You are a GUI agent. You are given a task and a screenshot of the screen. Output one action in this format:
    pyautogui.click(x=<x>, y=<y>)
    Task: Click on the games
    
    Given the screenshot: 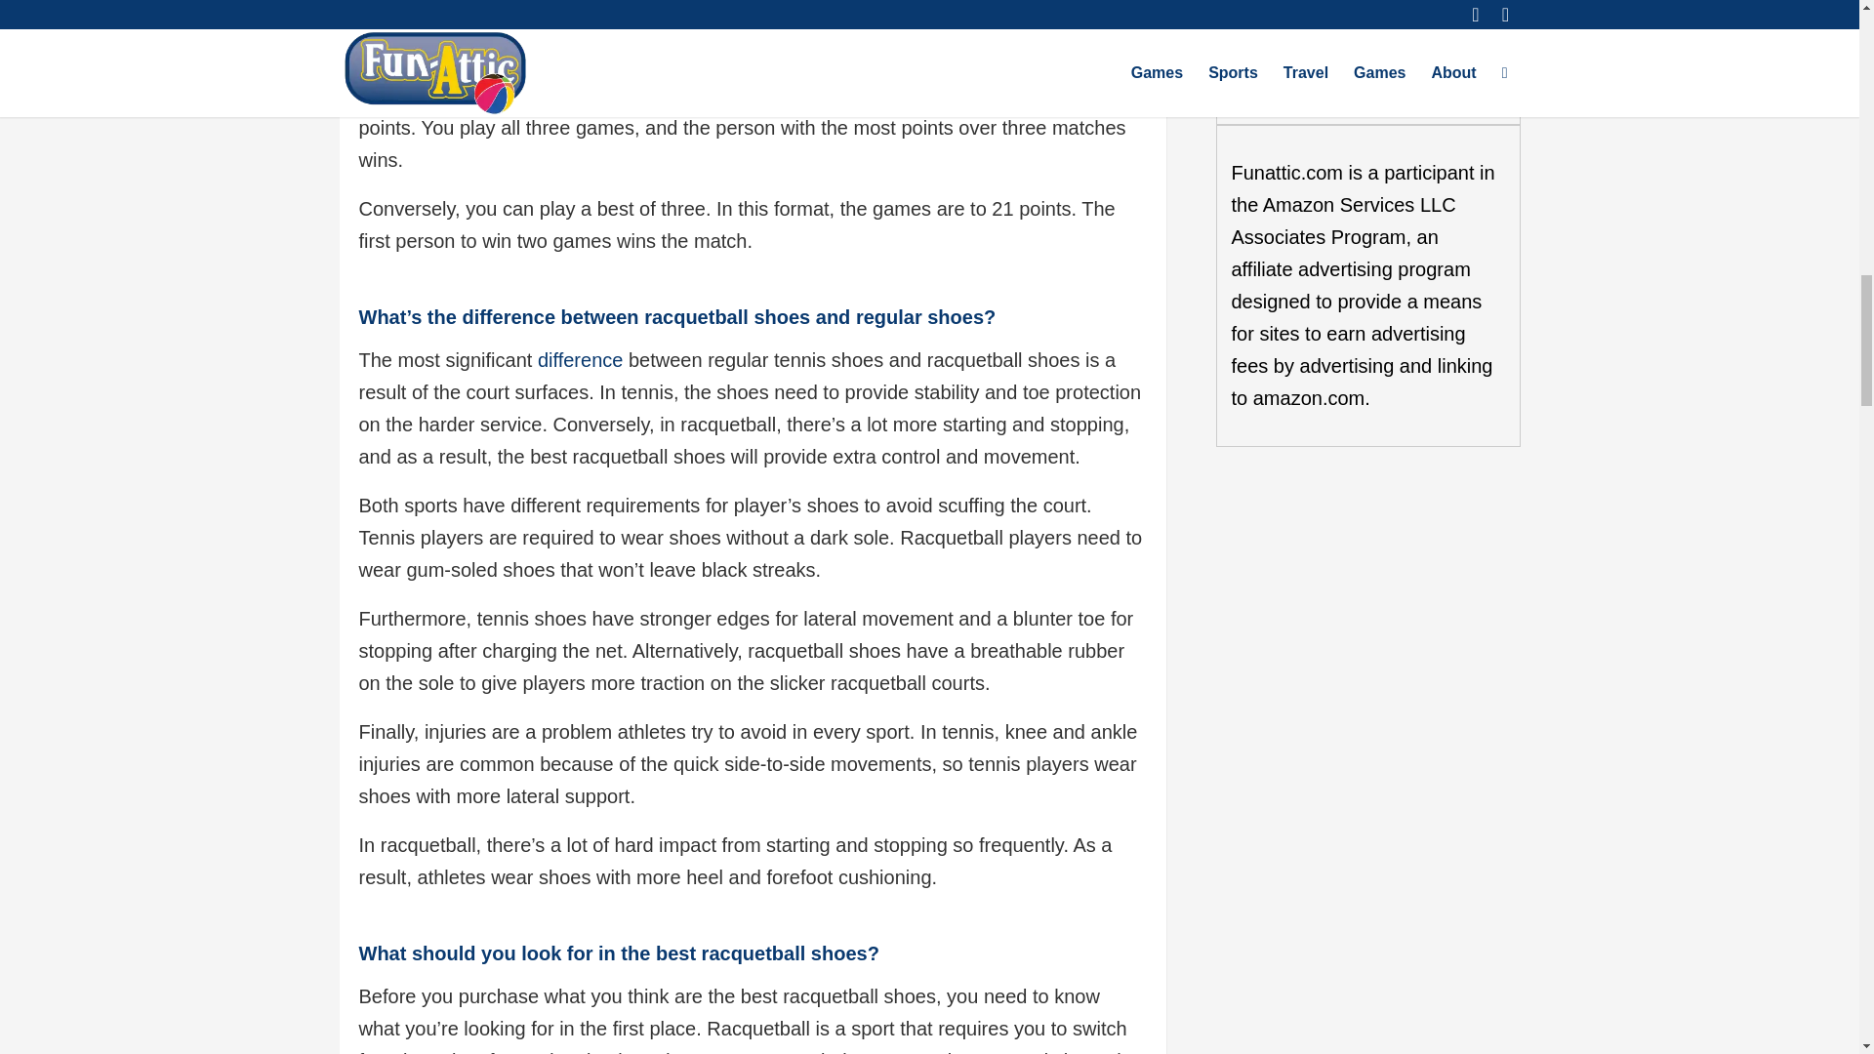 What is the action you would take?
    pyautogui.click(x=810, y=96)
    